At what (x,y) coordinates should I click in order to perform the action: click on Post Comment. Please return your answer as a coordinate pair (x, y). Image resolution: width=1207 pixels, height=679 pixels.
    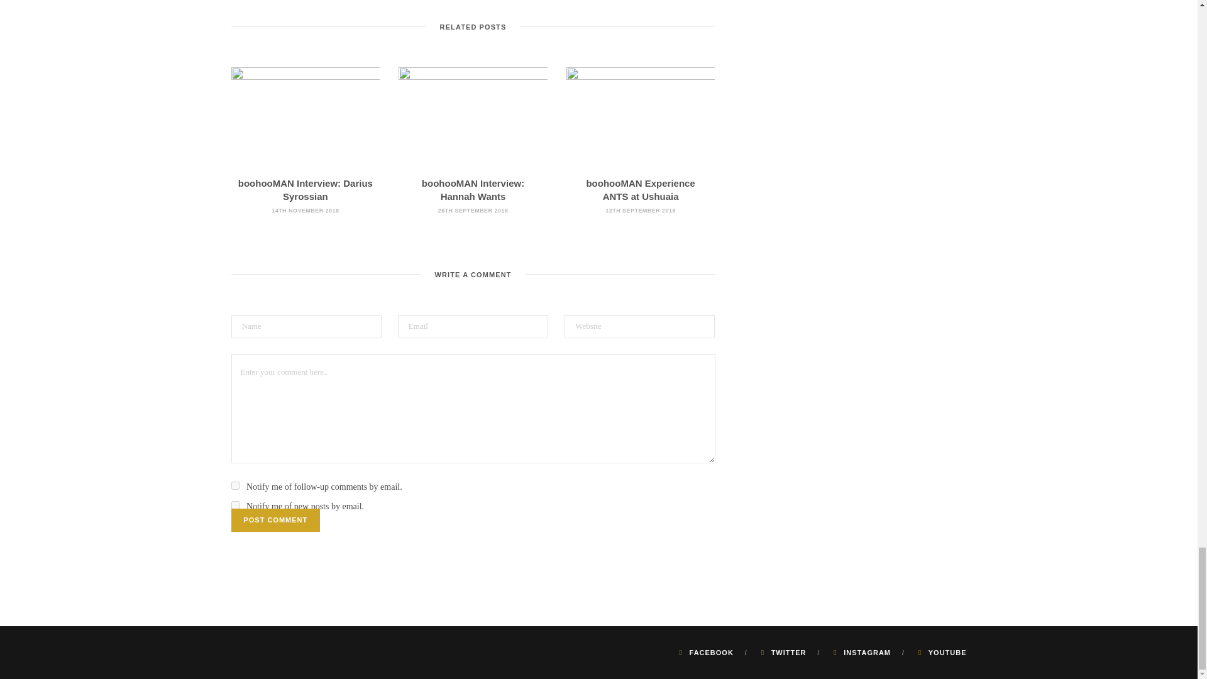
    Looking at the image, I should click on (276, 519).